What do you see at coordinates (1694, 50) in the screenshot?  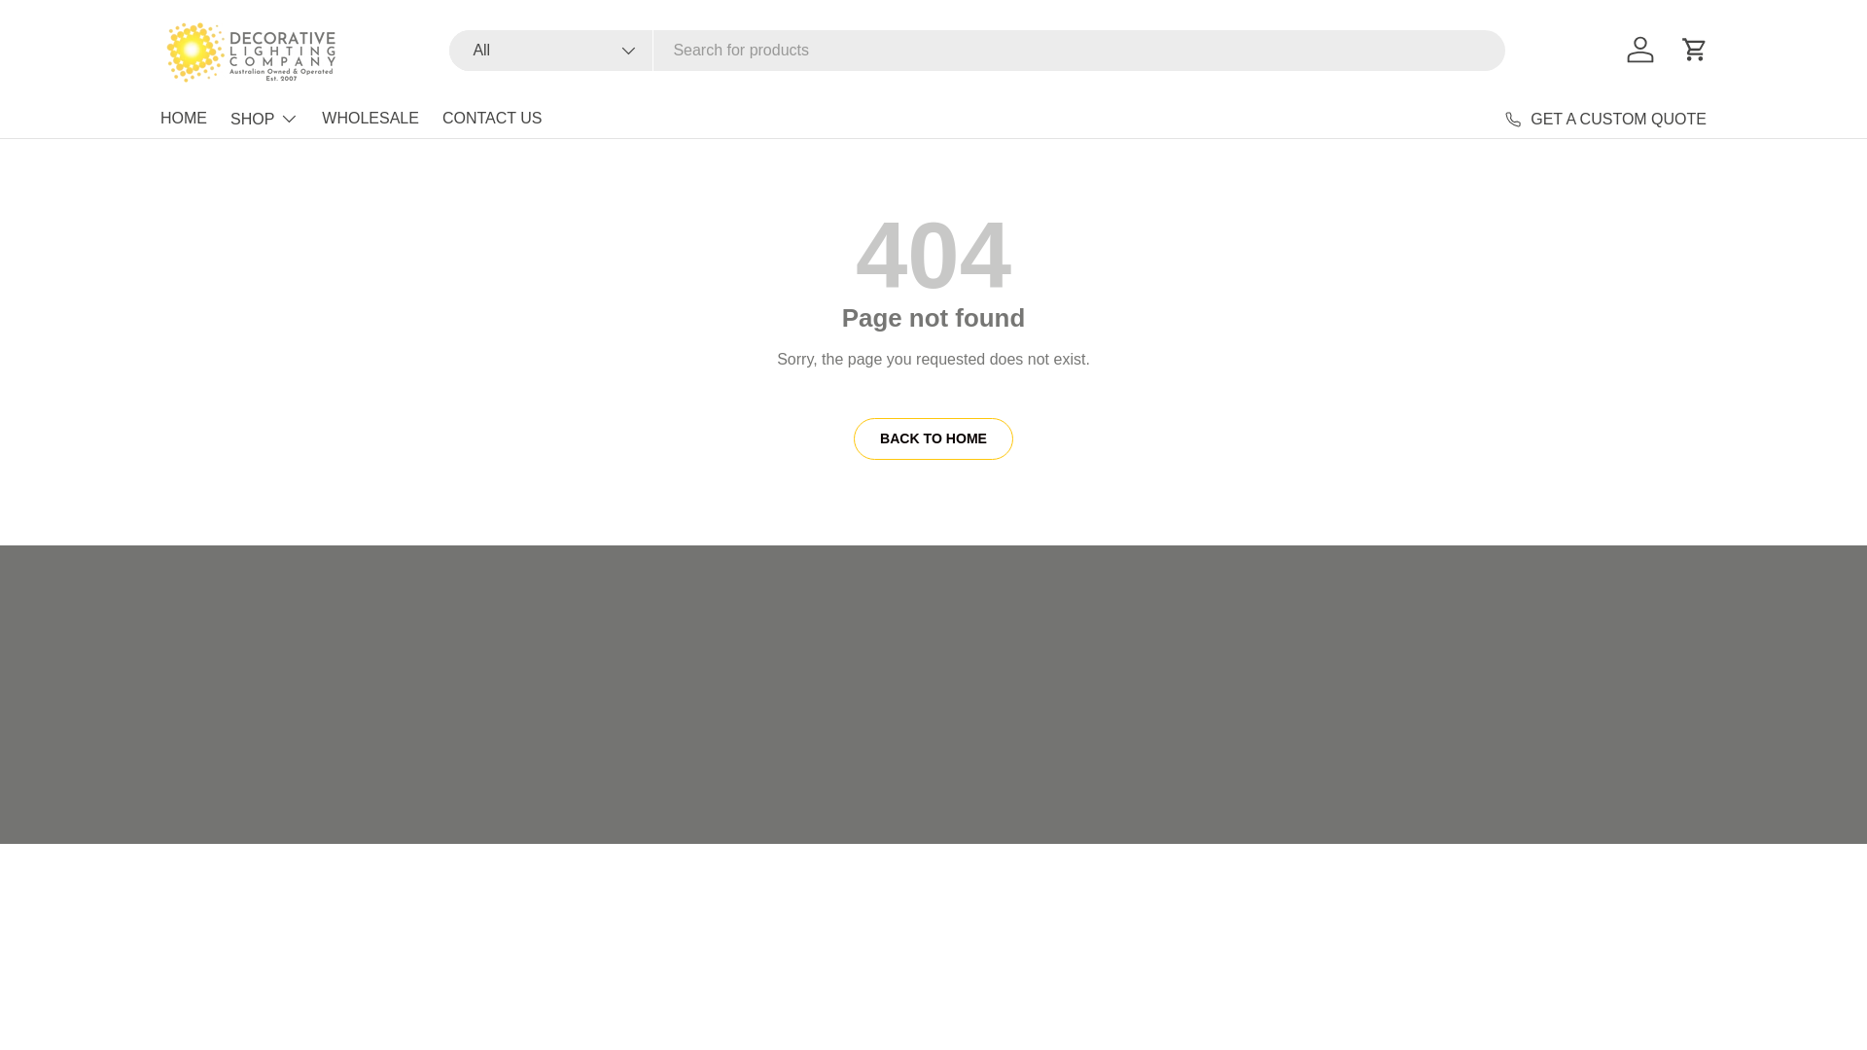 I see `Cart` at bounding box center [1694, 50].